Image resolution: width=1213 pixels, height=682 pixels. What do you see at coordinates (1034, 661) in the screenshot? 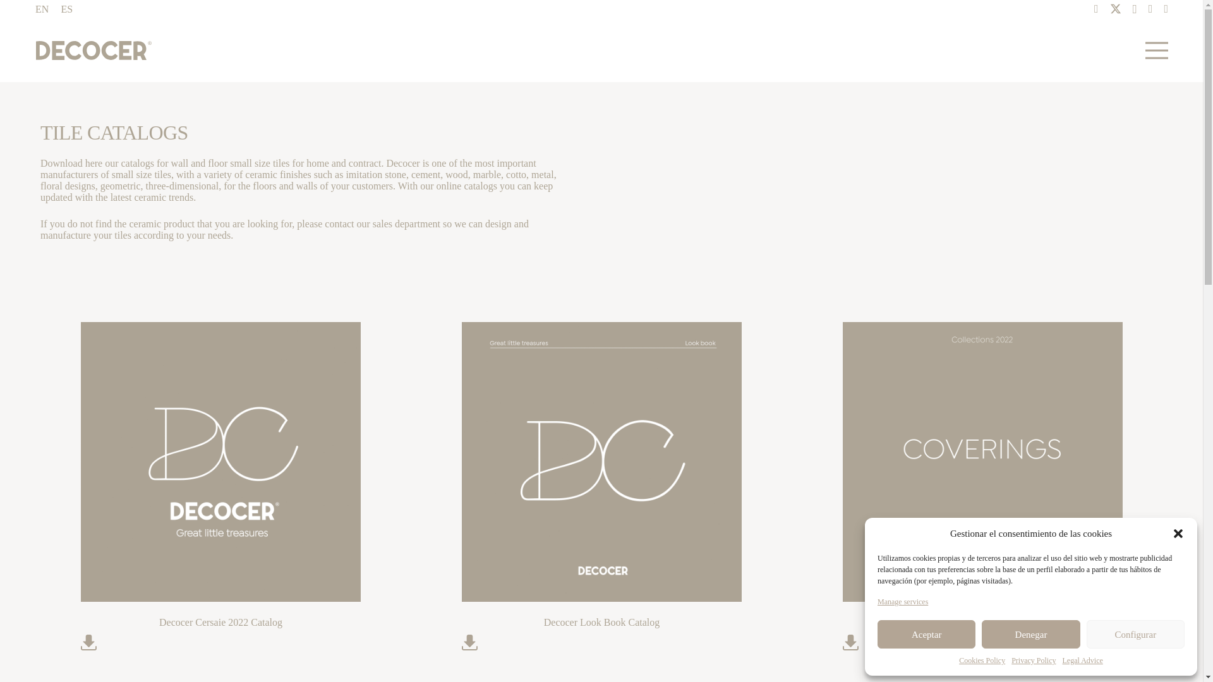
I see `Privacy Policy` at bounding box center [1034, 661].